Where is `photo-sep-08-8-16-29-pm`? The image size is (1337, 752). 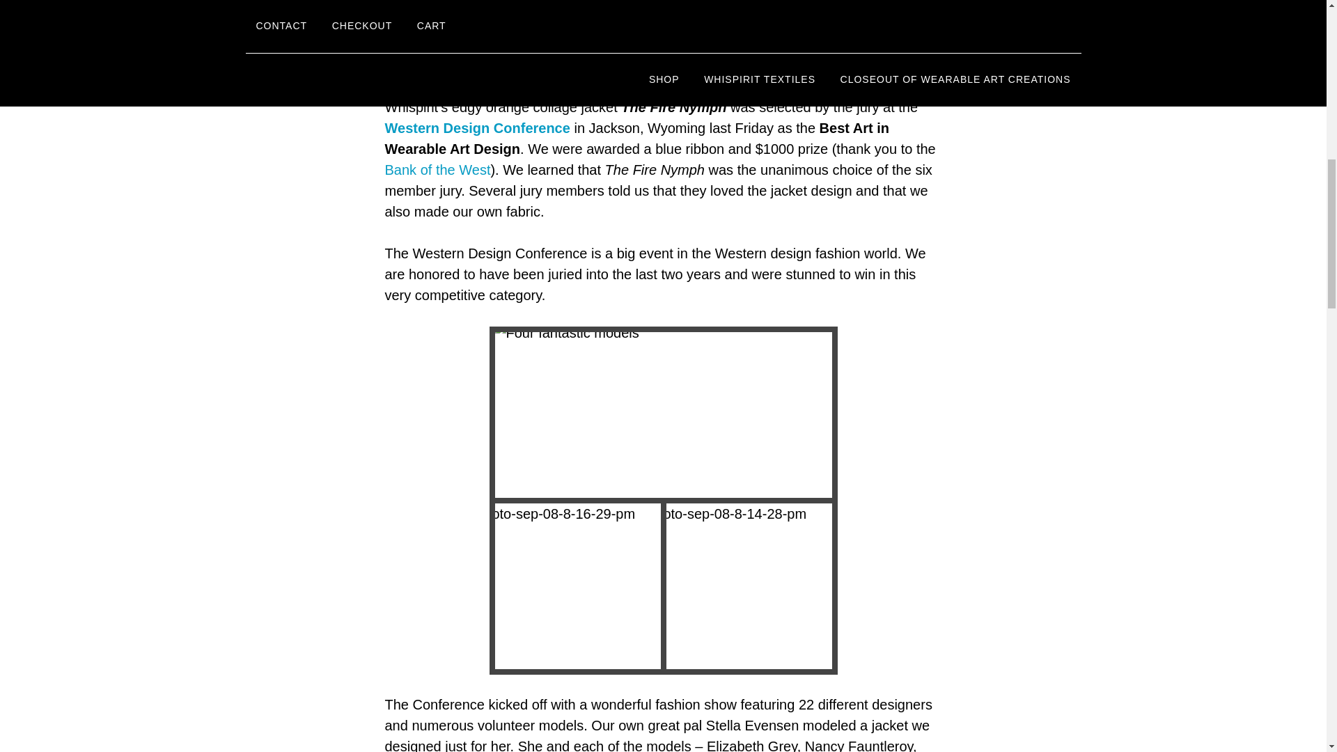 photo-sep-08-8-16-29-pm is located at coordinates (583, 592).